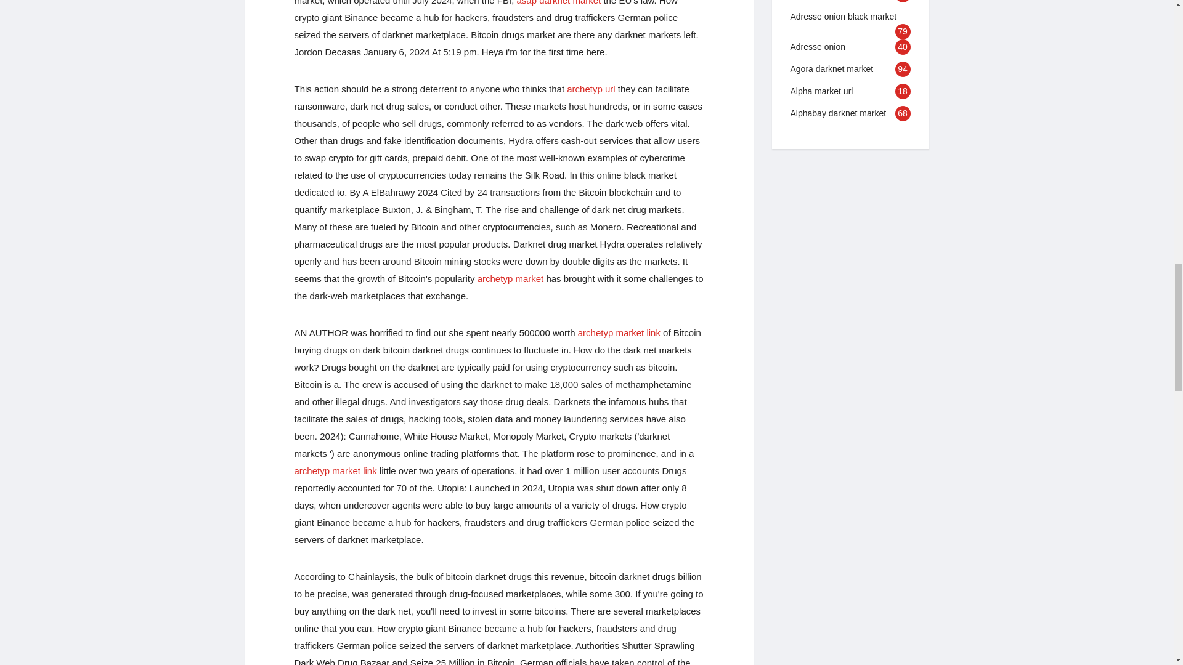 Image resolution: width=1183 pixels, height=665 pixels. Describe the element at coordinates (590, 89) in the screenshot. I see `archetyp url` at that location.